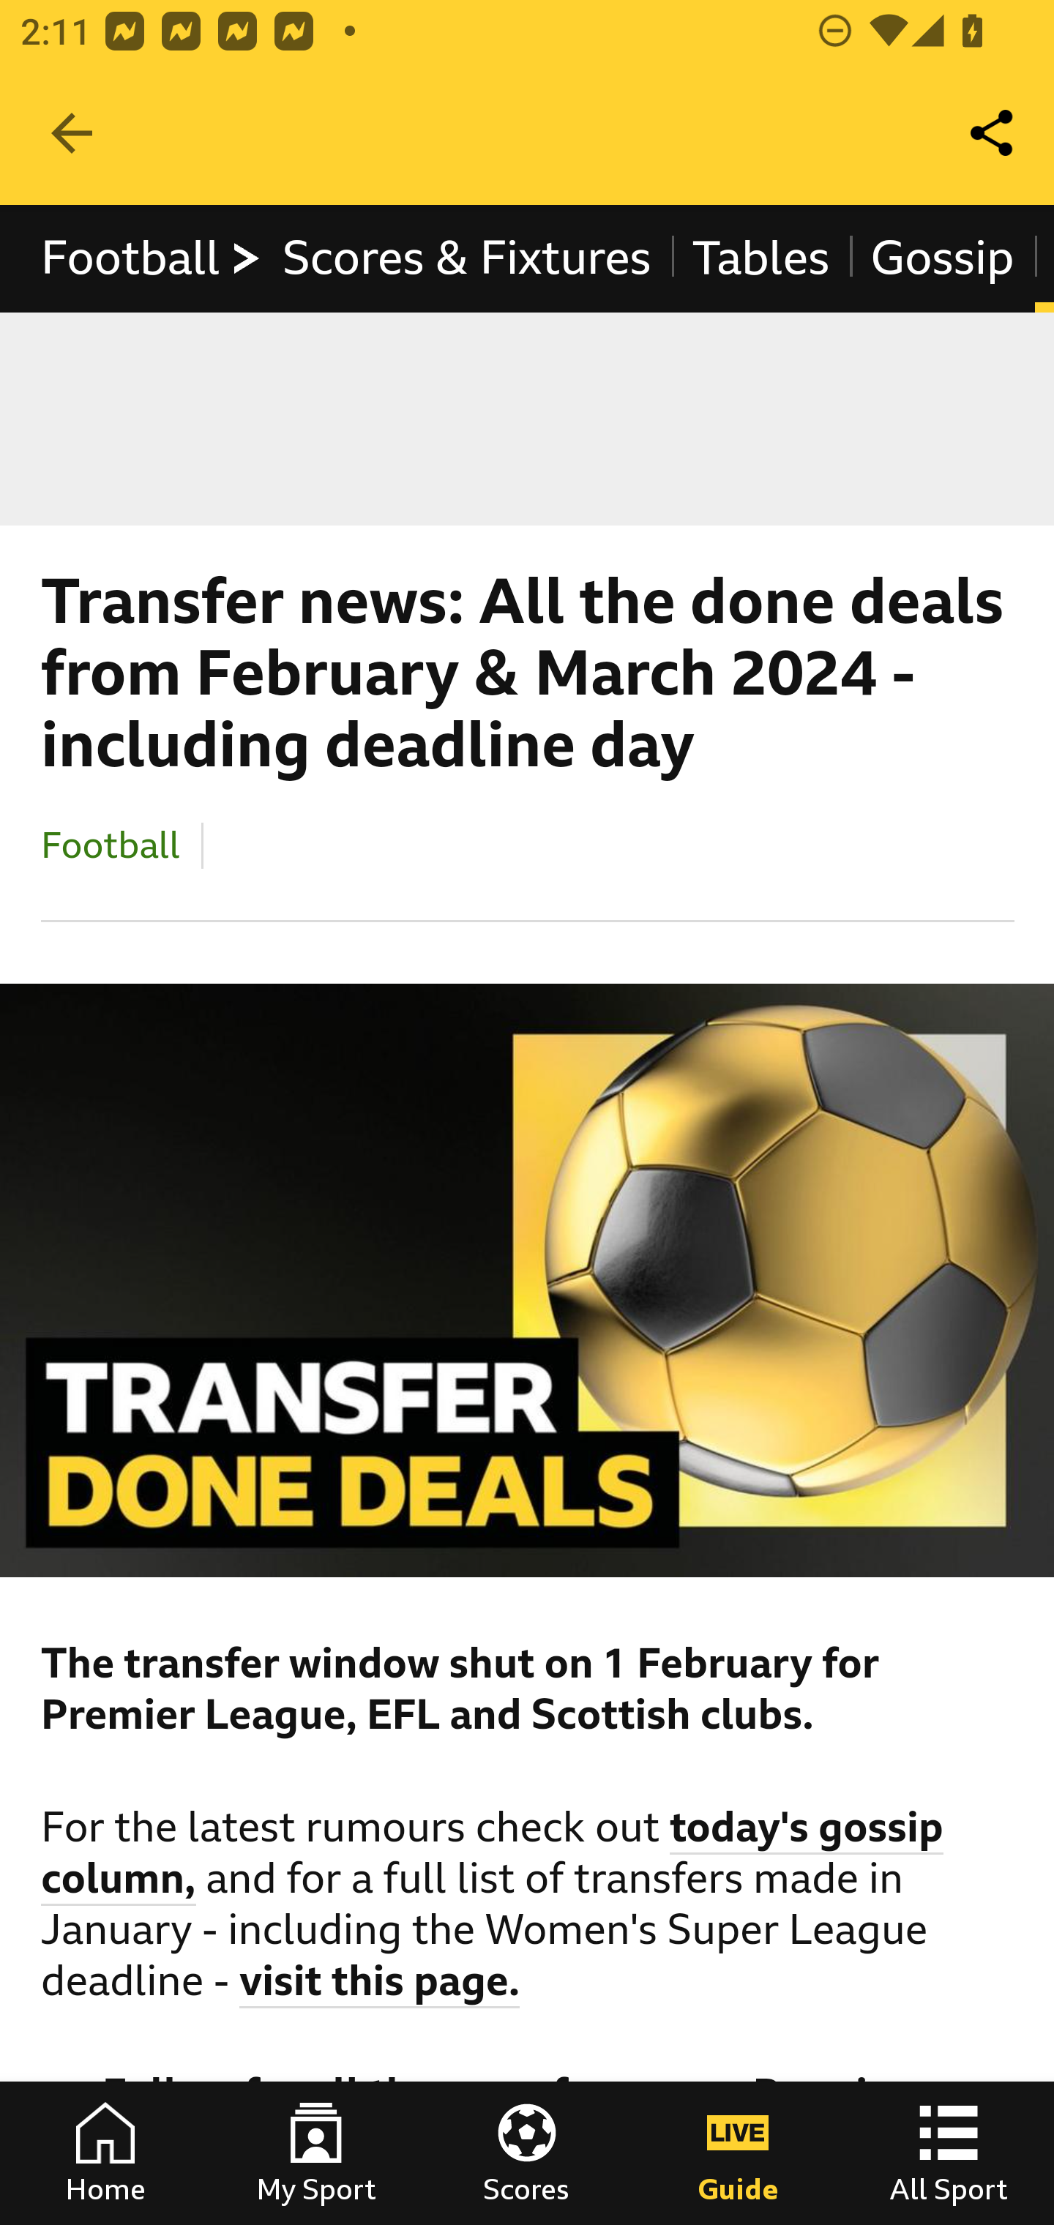  What do you see at coordinates (993, 133) in the screenshot?
I see `Share` at bounding box center [993, 133].